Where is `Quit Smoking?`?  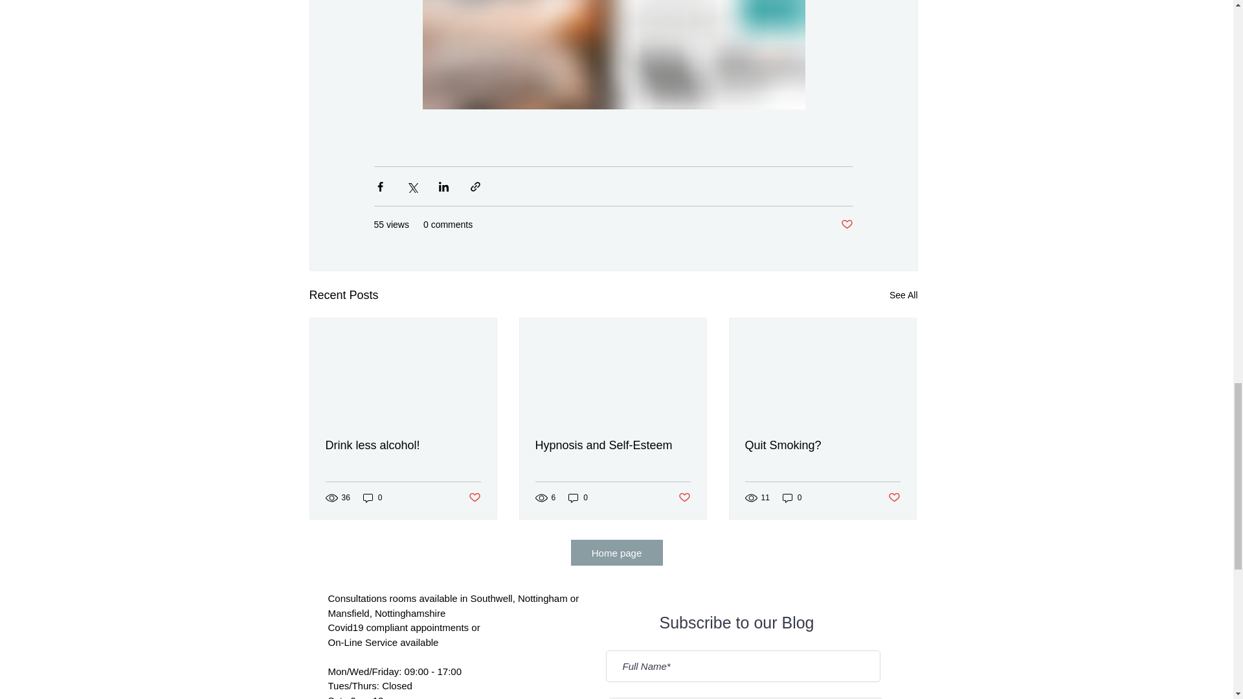
Quit Smoking? is located at coordinates (822, 445).